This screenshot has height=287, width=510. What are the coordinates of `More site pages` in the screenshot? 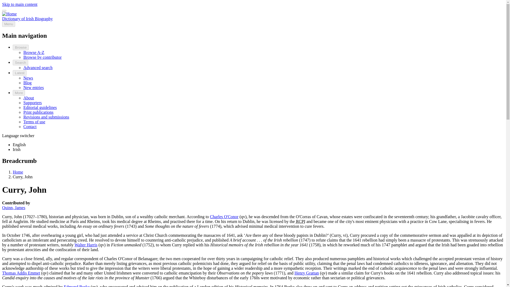 It's located at (19, 93).